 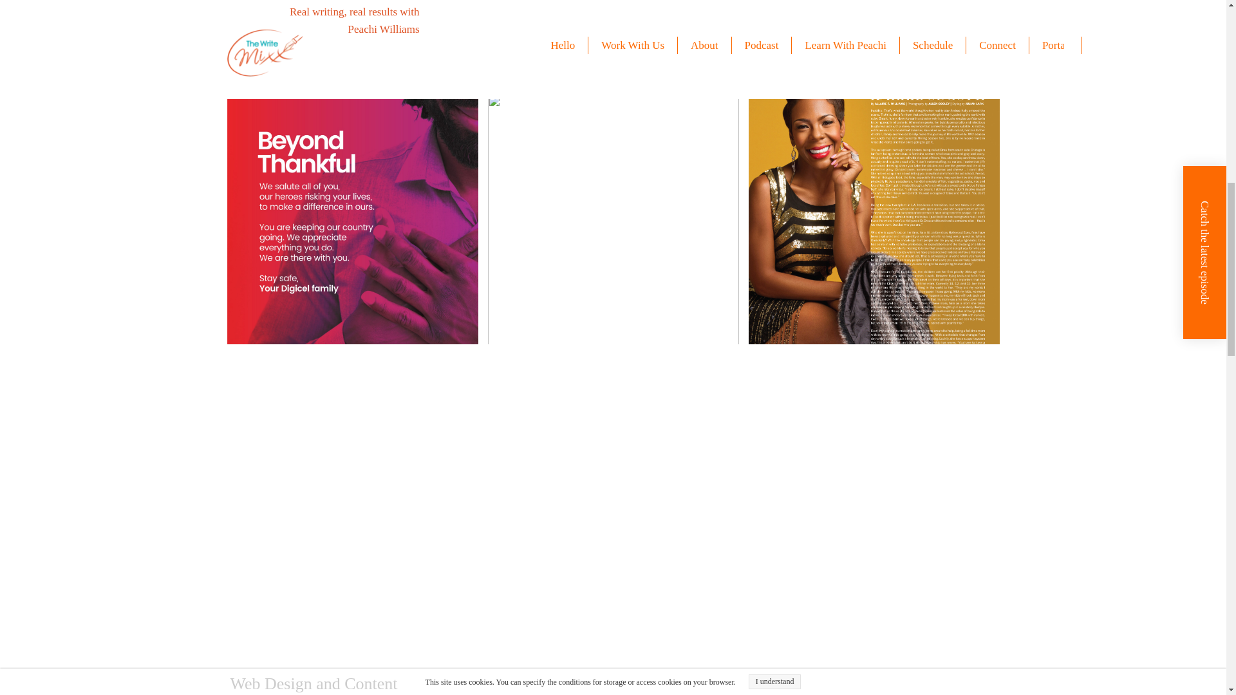 What do you see at coordinates (351, 682) in the screenshot?
I see `White Paper for UNC Flagler-Keenan Institute` at bounding box center [351, 682].